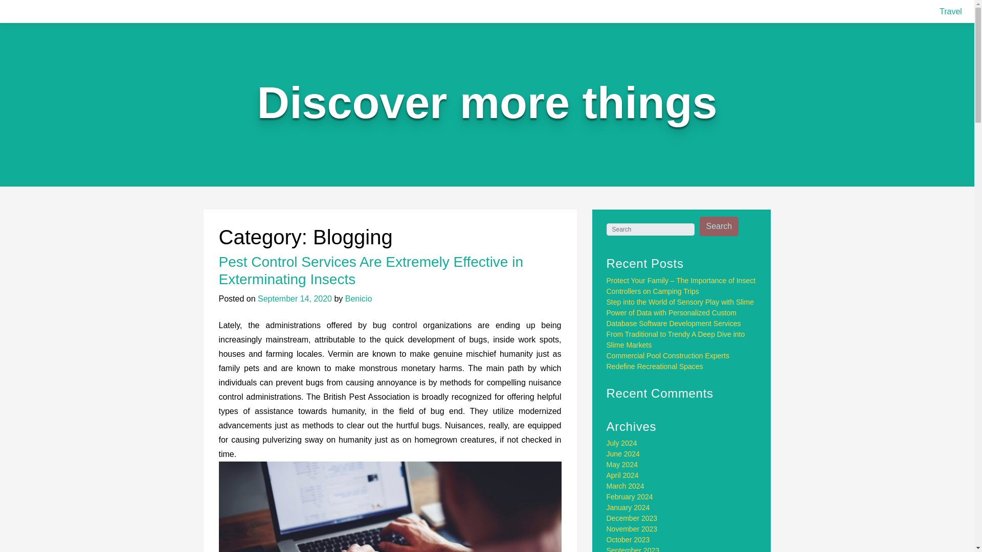 The width and height of the screenshot is (982, 552). I want to click on Benicio, so click(359, 298).